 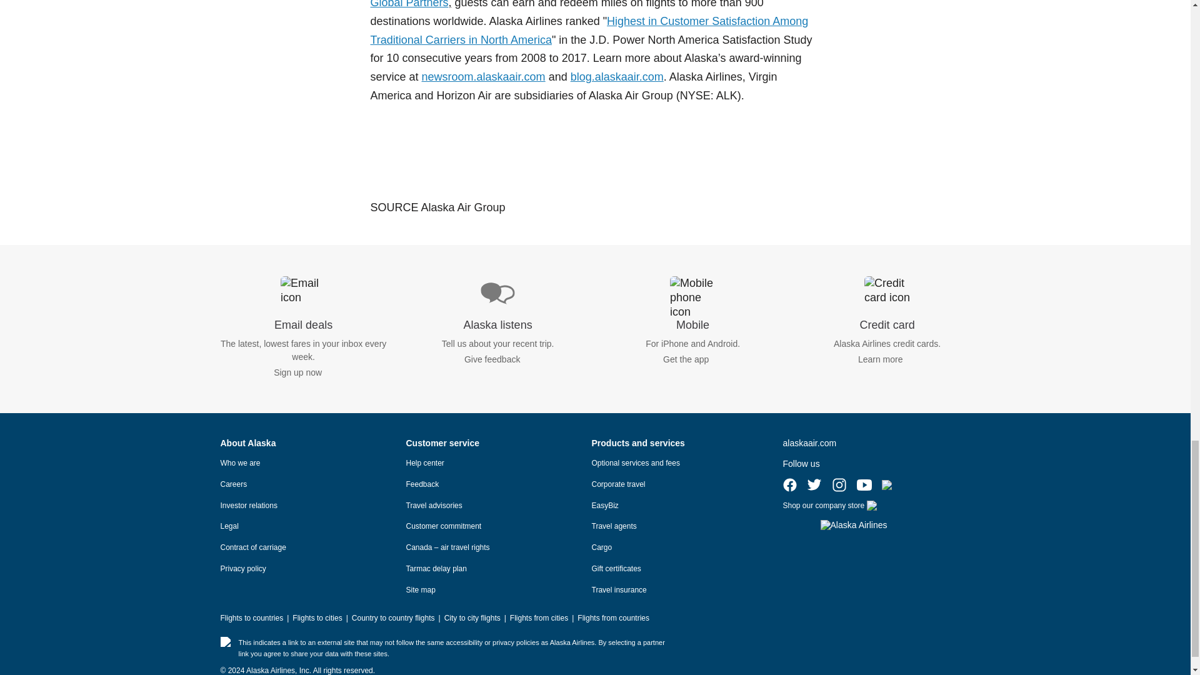 I want to click on Investor relations, so click(x=248, y=506).